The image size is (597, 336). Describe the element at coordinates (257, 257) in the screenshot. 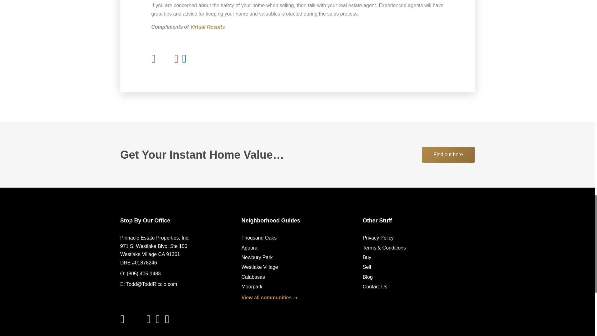

I see `Newbury Park` at that location.